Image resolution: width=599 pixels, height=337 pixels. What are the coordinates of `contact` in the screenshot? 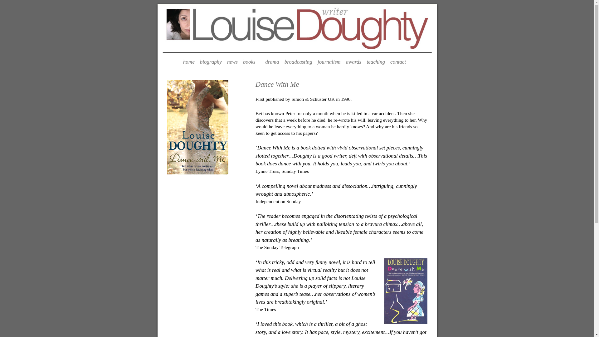 It's located at (398, 62).